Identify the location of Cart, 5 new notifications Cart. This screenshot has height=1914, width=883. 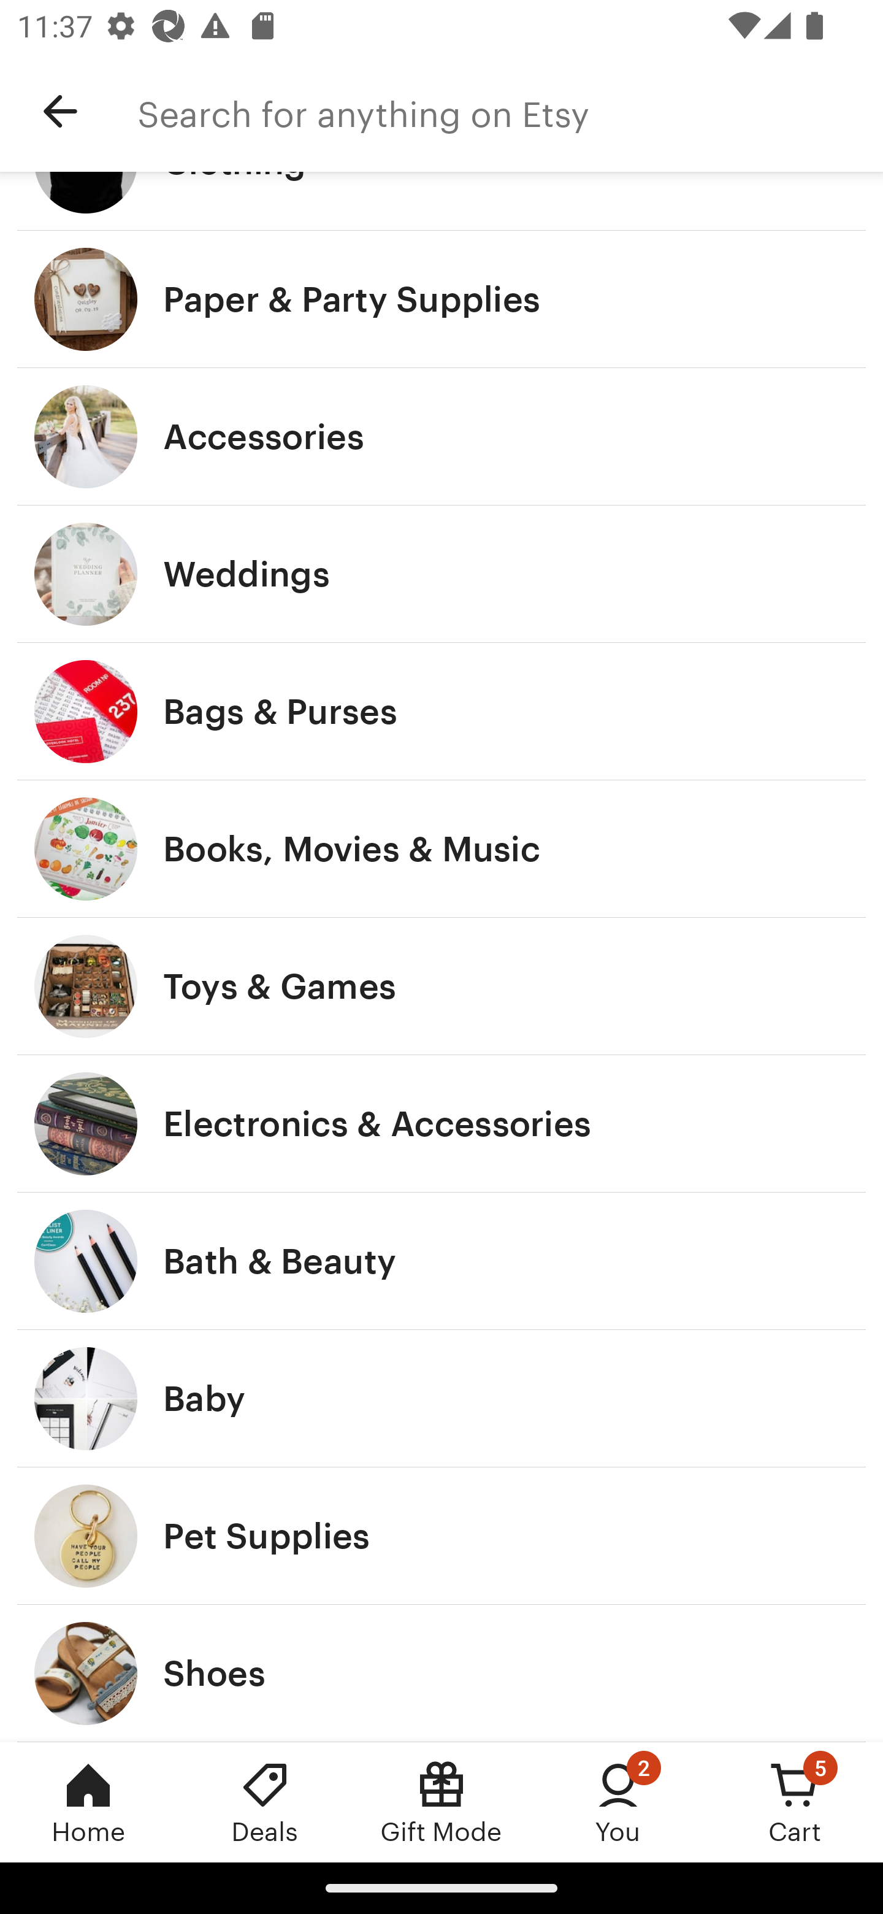
(795, 1802).